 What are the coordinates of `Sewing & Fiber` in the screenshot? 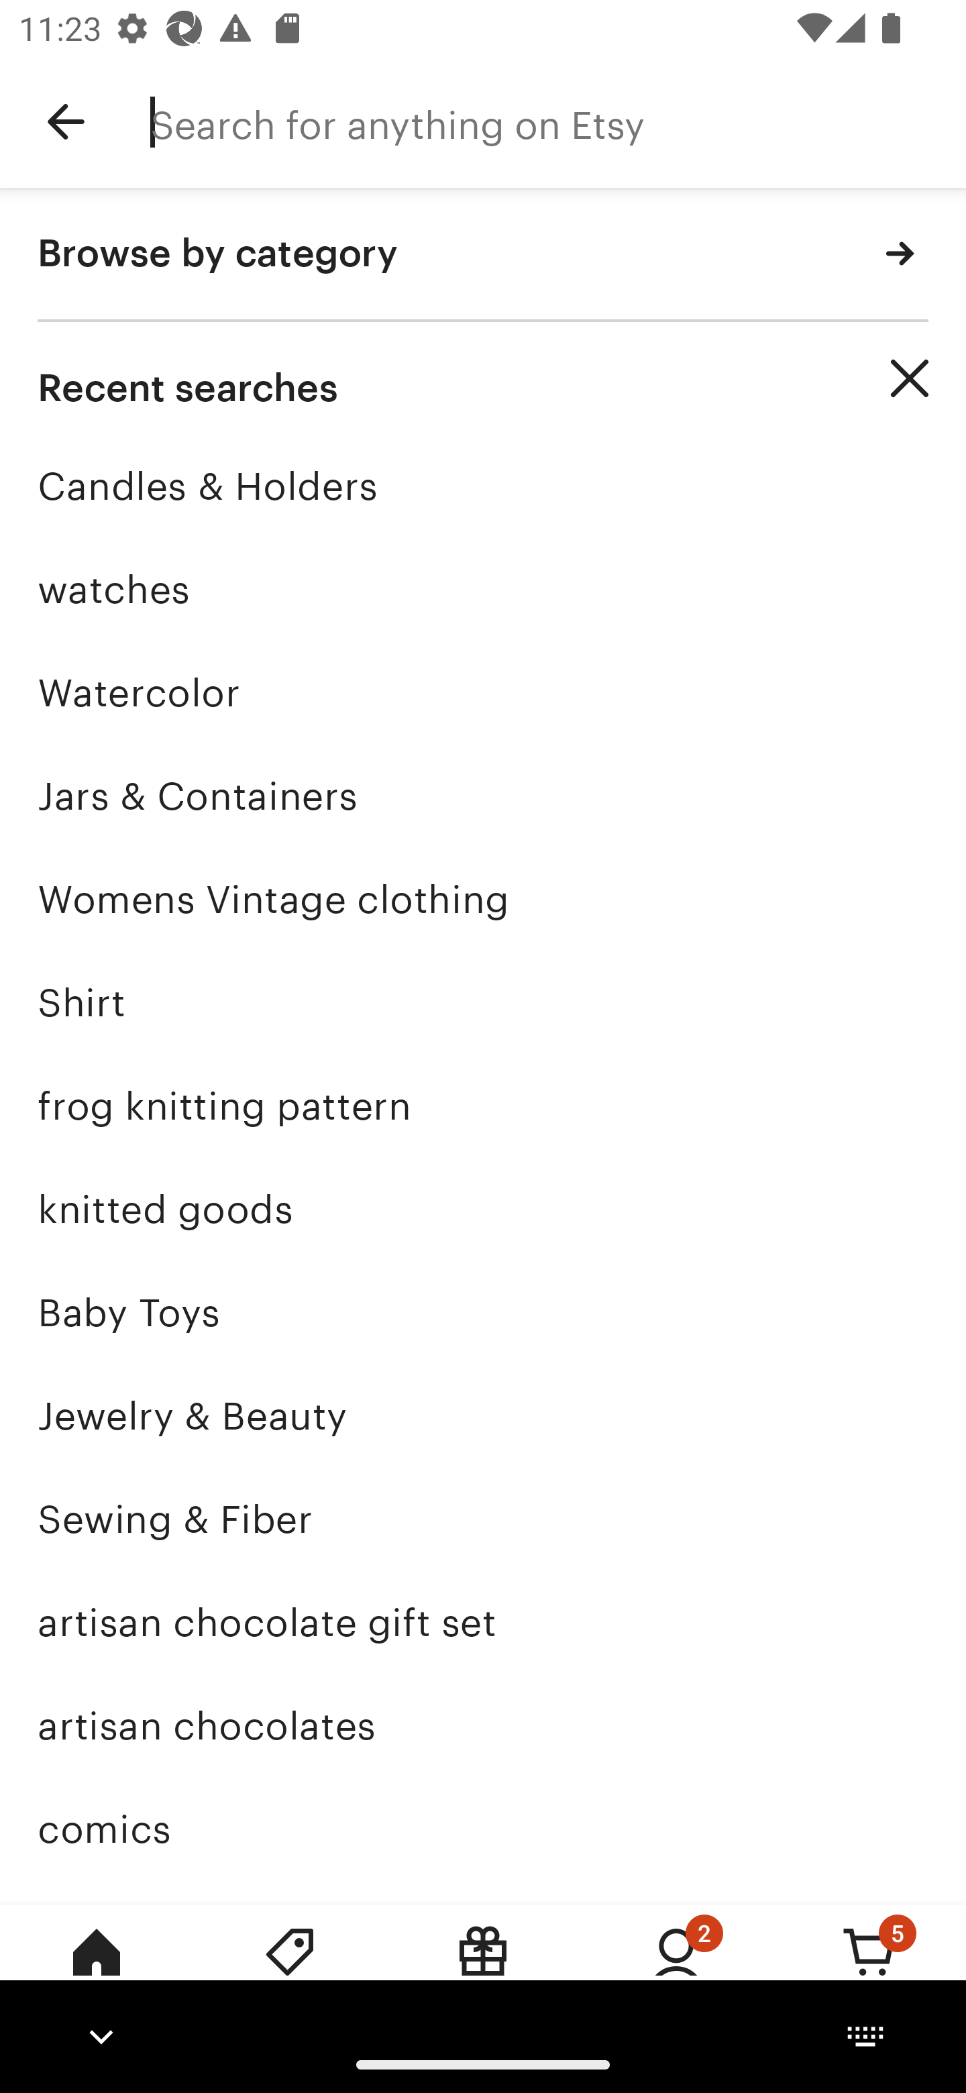 It's located at (483, 1519).